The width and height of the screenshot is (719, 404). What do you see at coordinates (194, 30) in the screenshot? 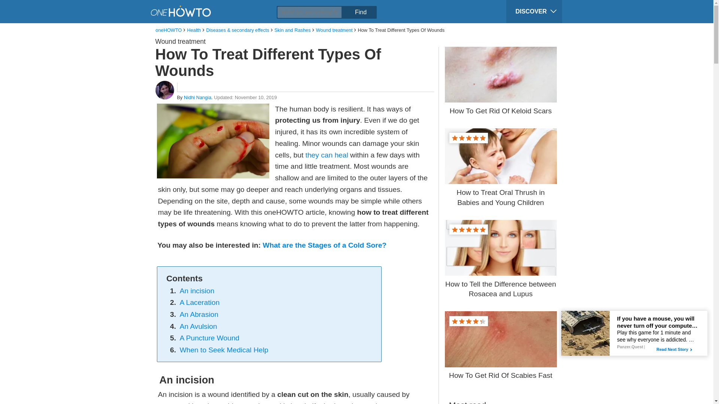
I see `Health` at bounding box center [194, 30].